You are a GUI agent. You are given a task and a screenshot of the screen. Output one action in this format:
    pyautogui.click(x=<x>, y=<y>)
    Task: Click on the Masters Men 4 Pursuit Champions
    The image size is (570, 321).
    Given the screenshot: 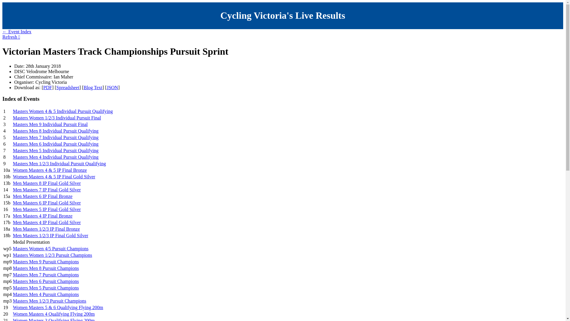 What is the action you would take?
    pyautogui.click(x=46, y=294)
    